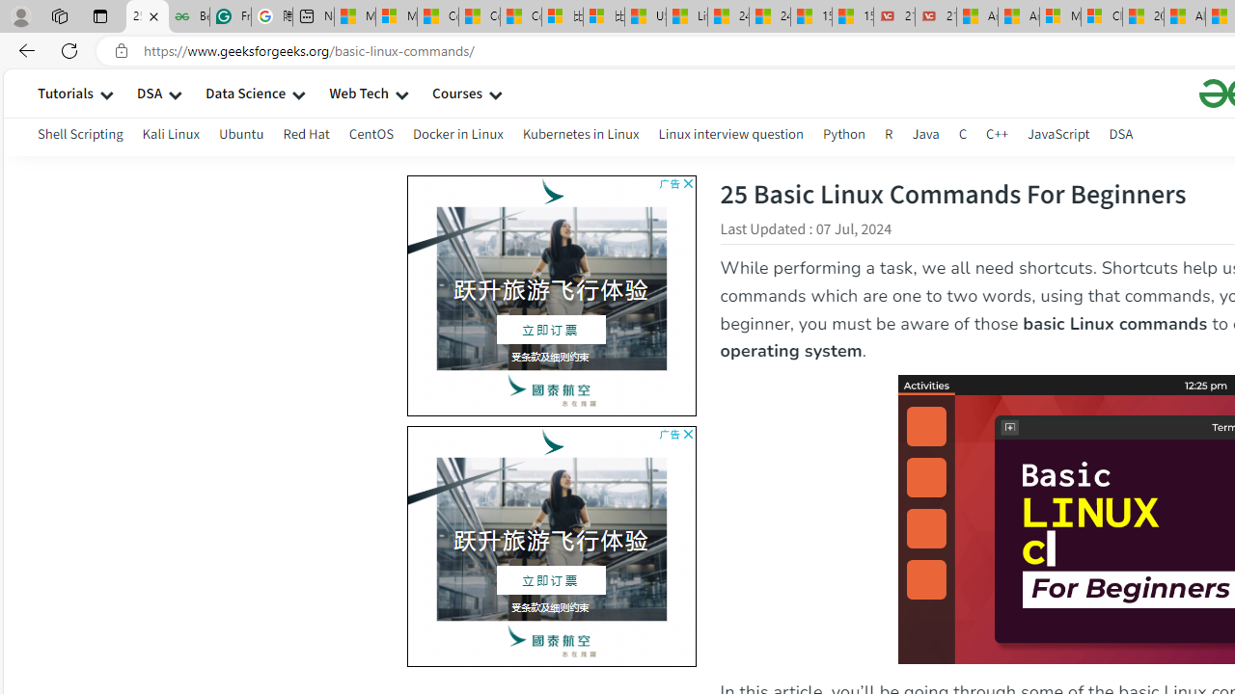 The height and width of the screenshot is (694, 1235). Describe the element at coordinates (731, 133) in the screenshot. I see `Linux interview question` at that location.